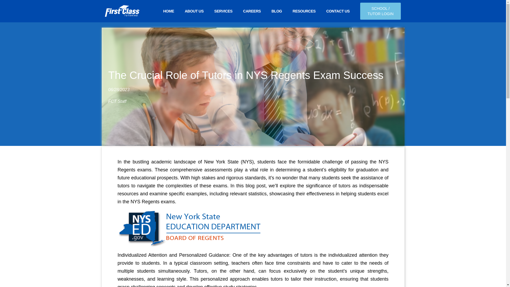 This screenshot has height=287, width=510. Describe the element at coordinates (194, 3) in the screenshot. I see `ABOUT US` at that location.